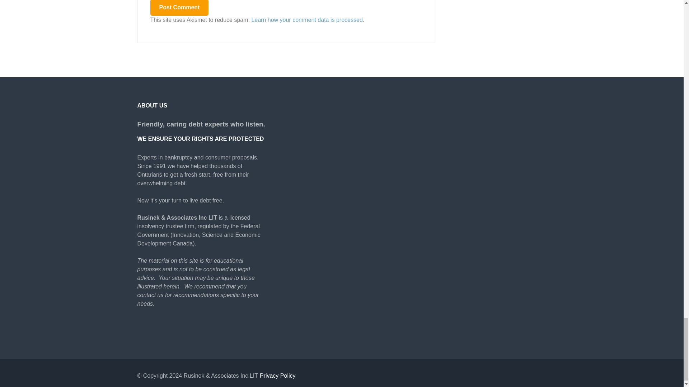 The width and height of the screenshot is (689, 387). Describe the element at coordinates (179, 8) in the screenshot. I see `Post Comment` at that location.